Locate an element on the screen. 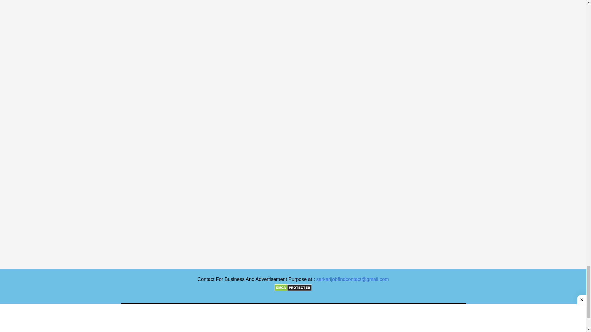 This screenshot has width=591, height=332. DMCA.com Protection Status is located at coordinates (293, 288).